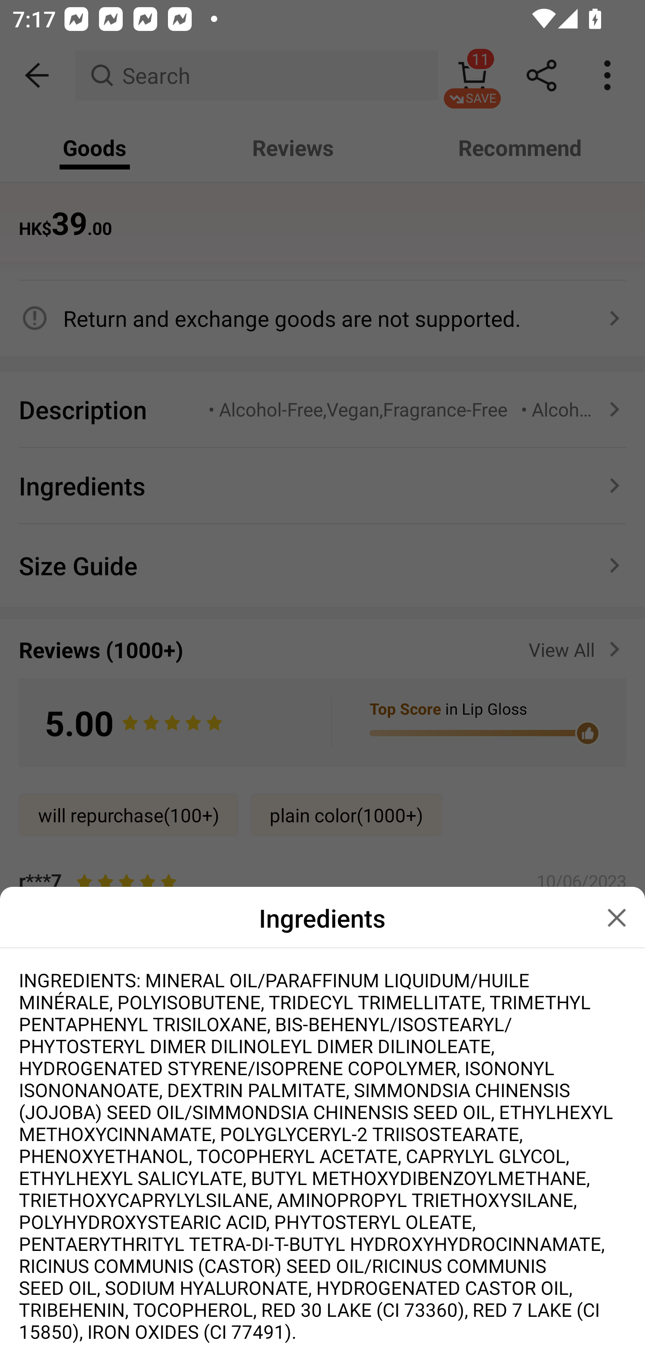 This screenshot has height=1363, width=645. What do you see at coordinates (617, 918) in the screenshot?
I see `Close` at bounding box center [617, 918].